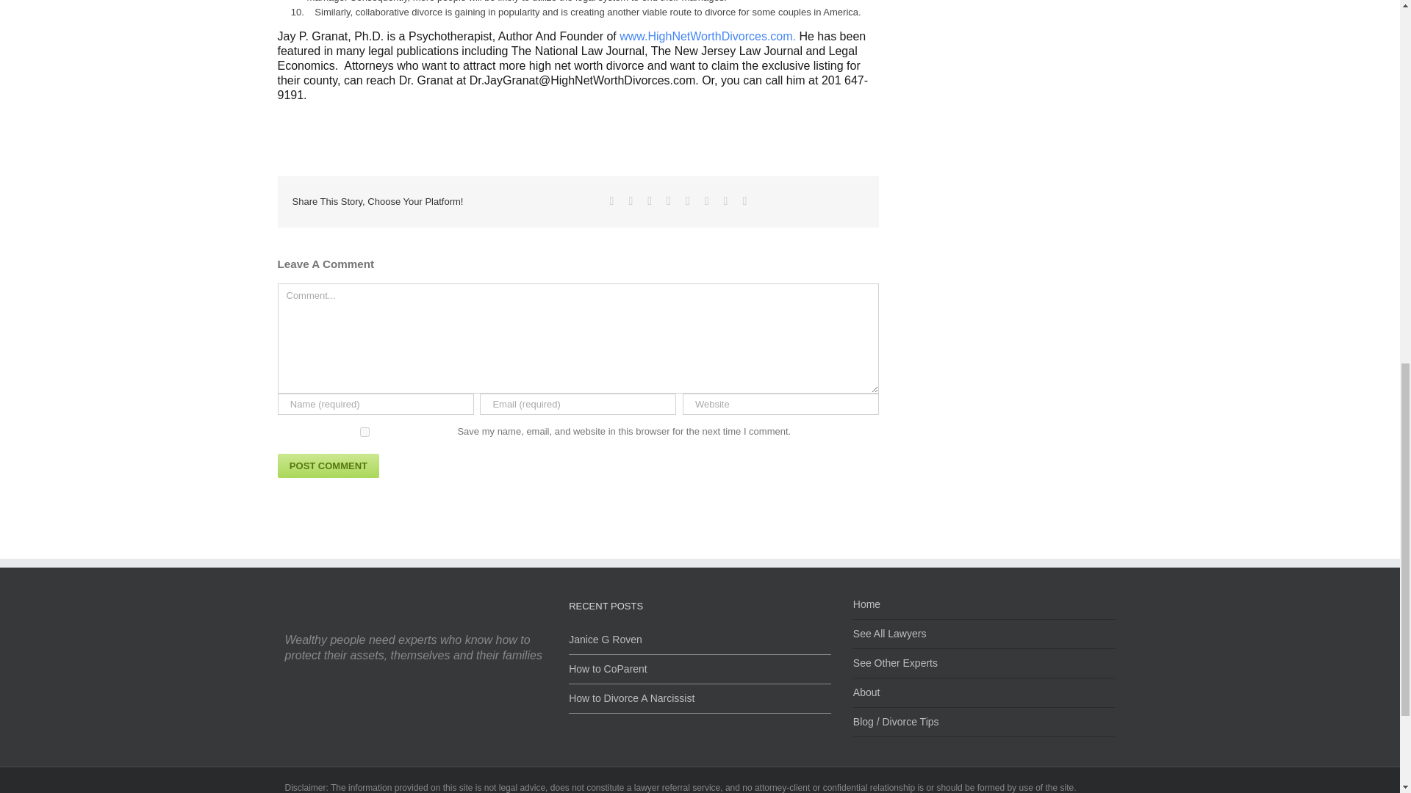 Image resolution: width=1411 pixels, height=793 pixels. What do you see at coordinates (700, 695) in the screenshot?
I see `How to Divorce A Narcissist` at bounding box center [700, 695].